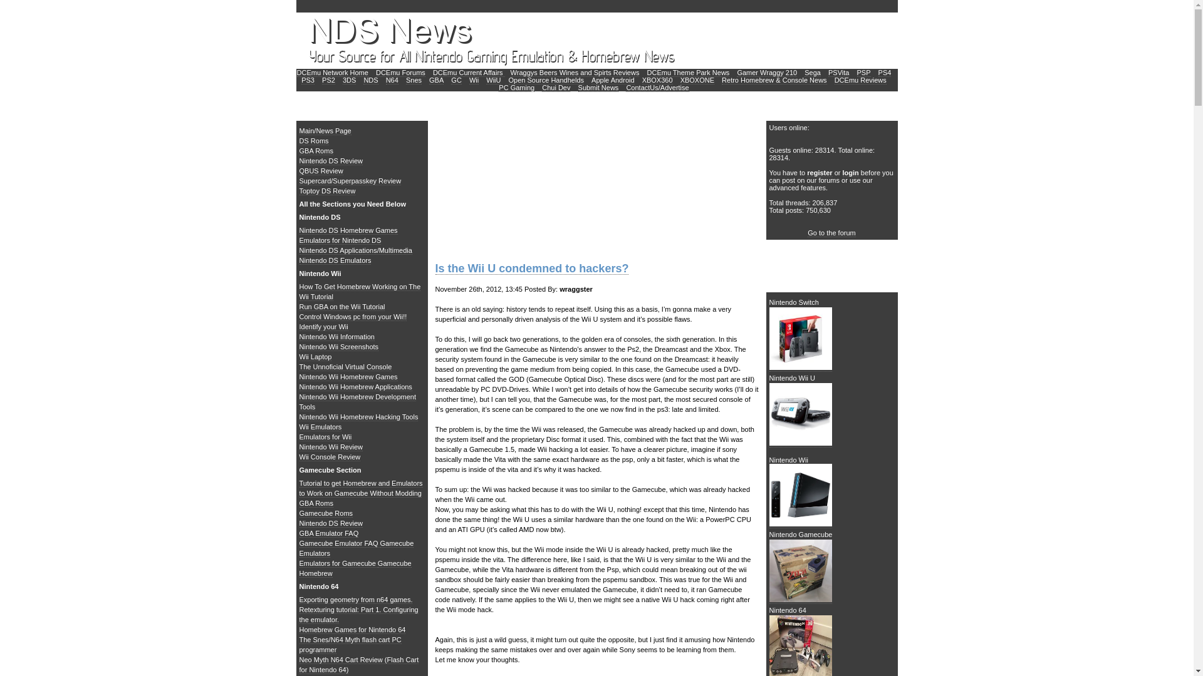 This screenshot has width=1203, height=676. What do you see at coordinates (340, 240) in the screenshot?
I see `Emulators for Nintendo DS` at bounding box center [340, 240].